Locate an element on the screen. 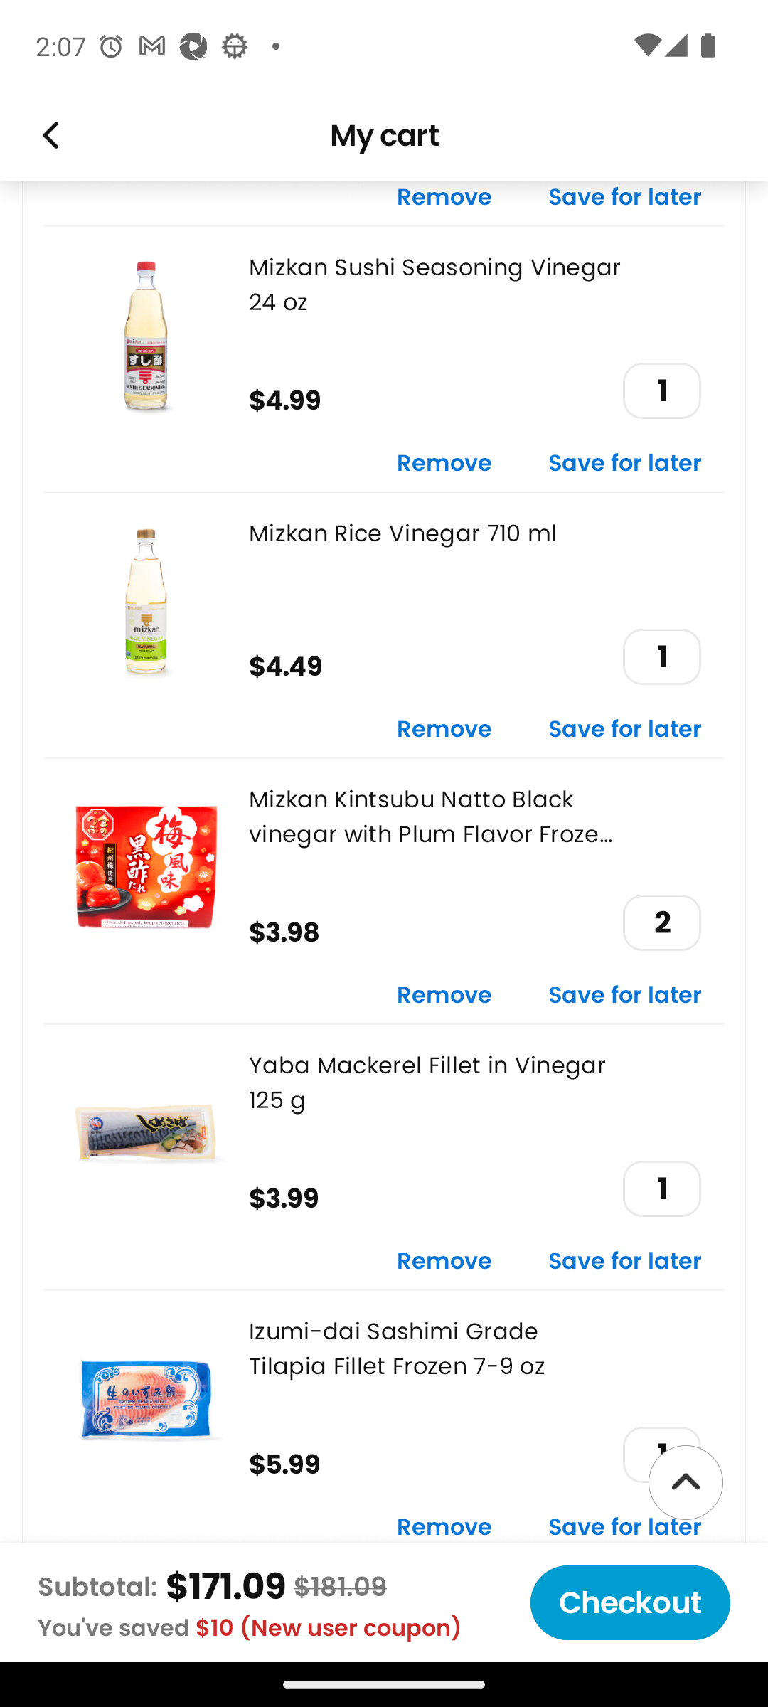  Remove is located at coordinates (444, 730).